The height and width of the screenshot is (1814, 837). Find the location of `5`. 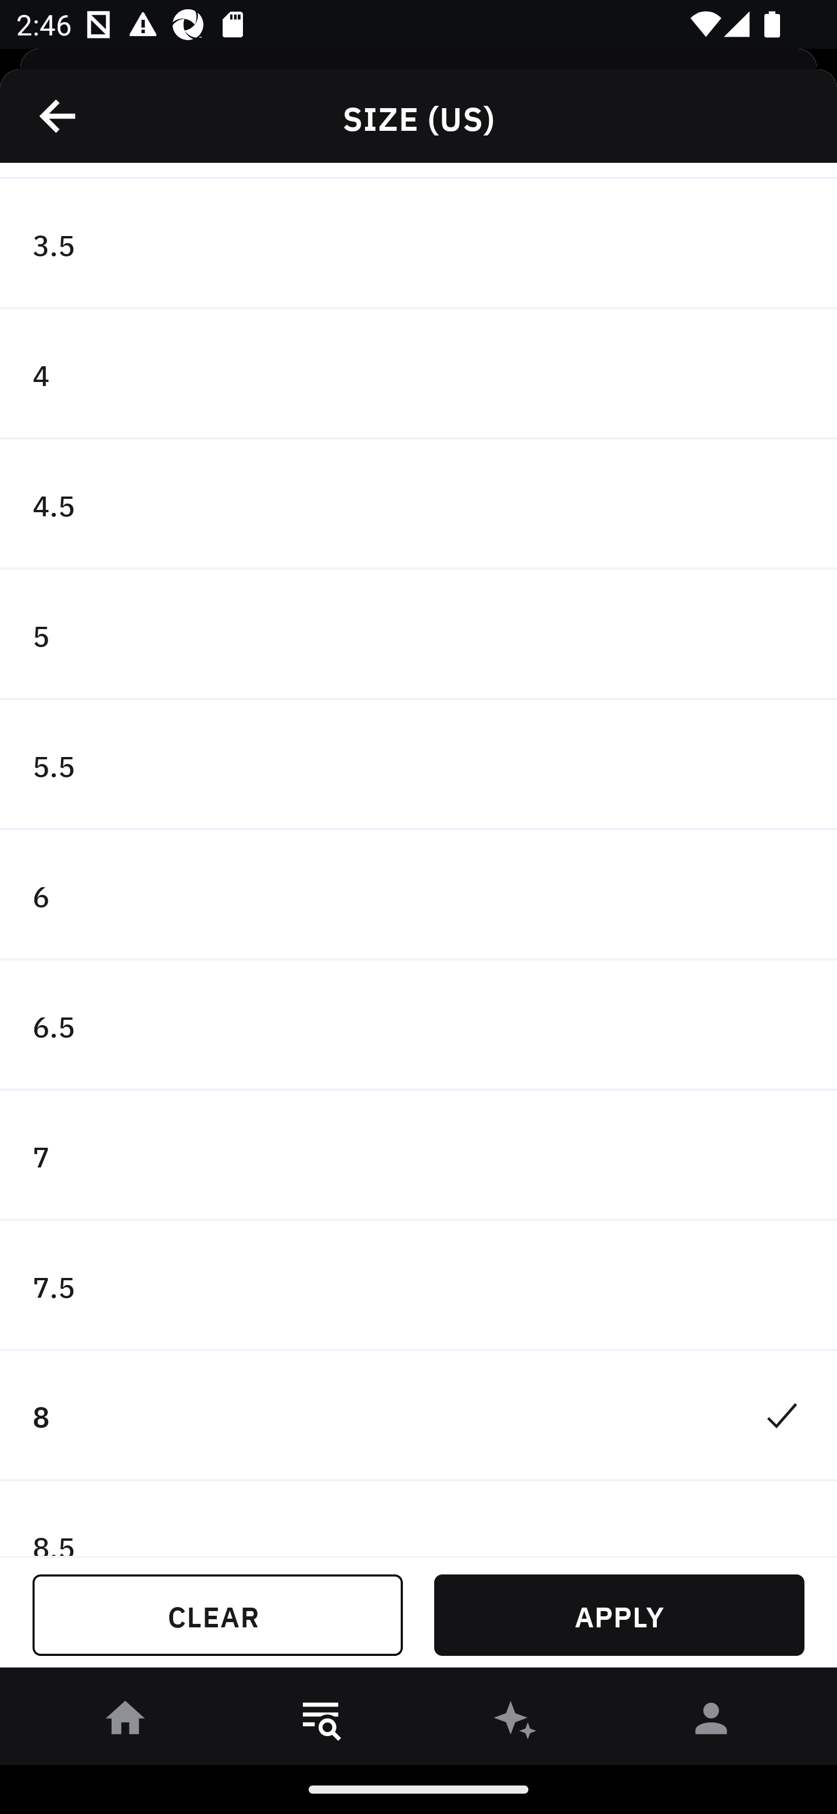

5 is located at coordinates (419, 635).